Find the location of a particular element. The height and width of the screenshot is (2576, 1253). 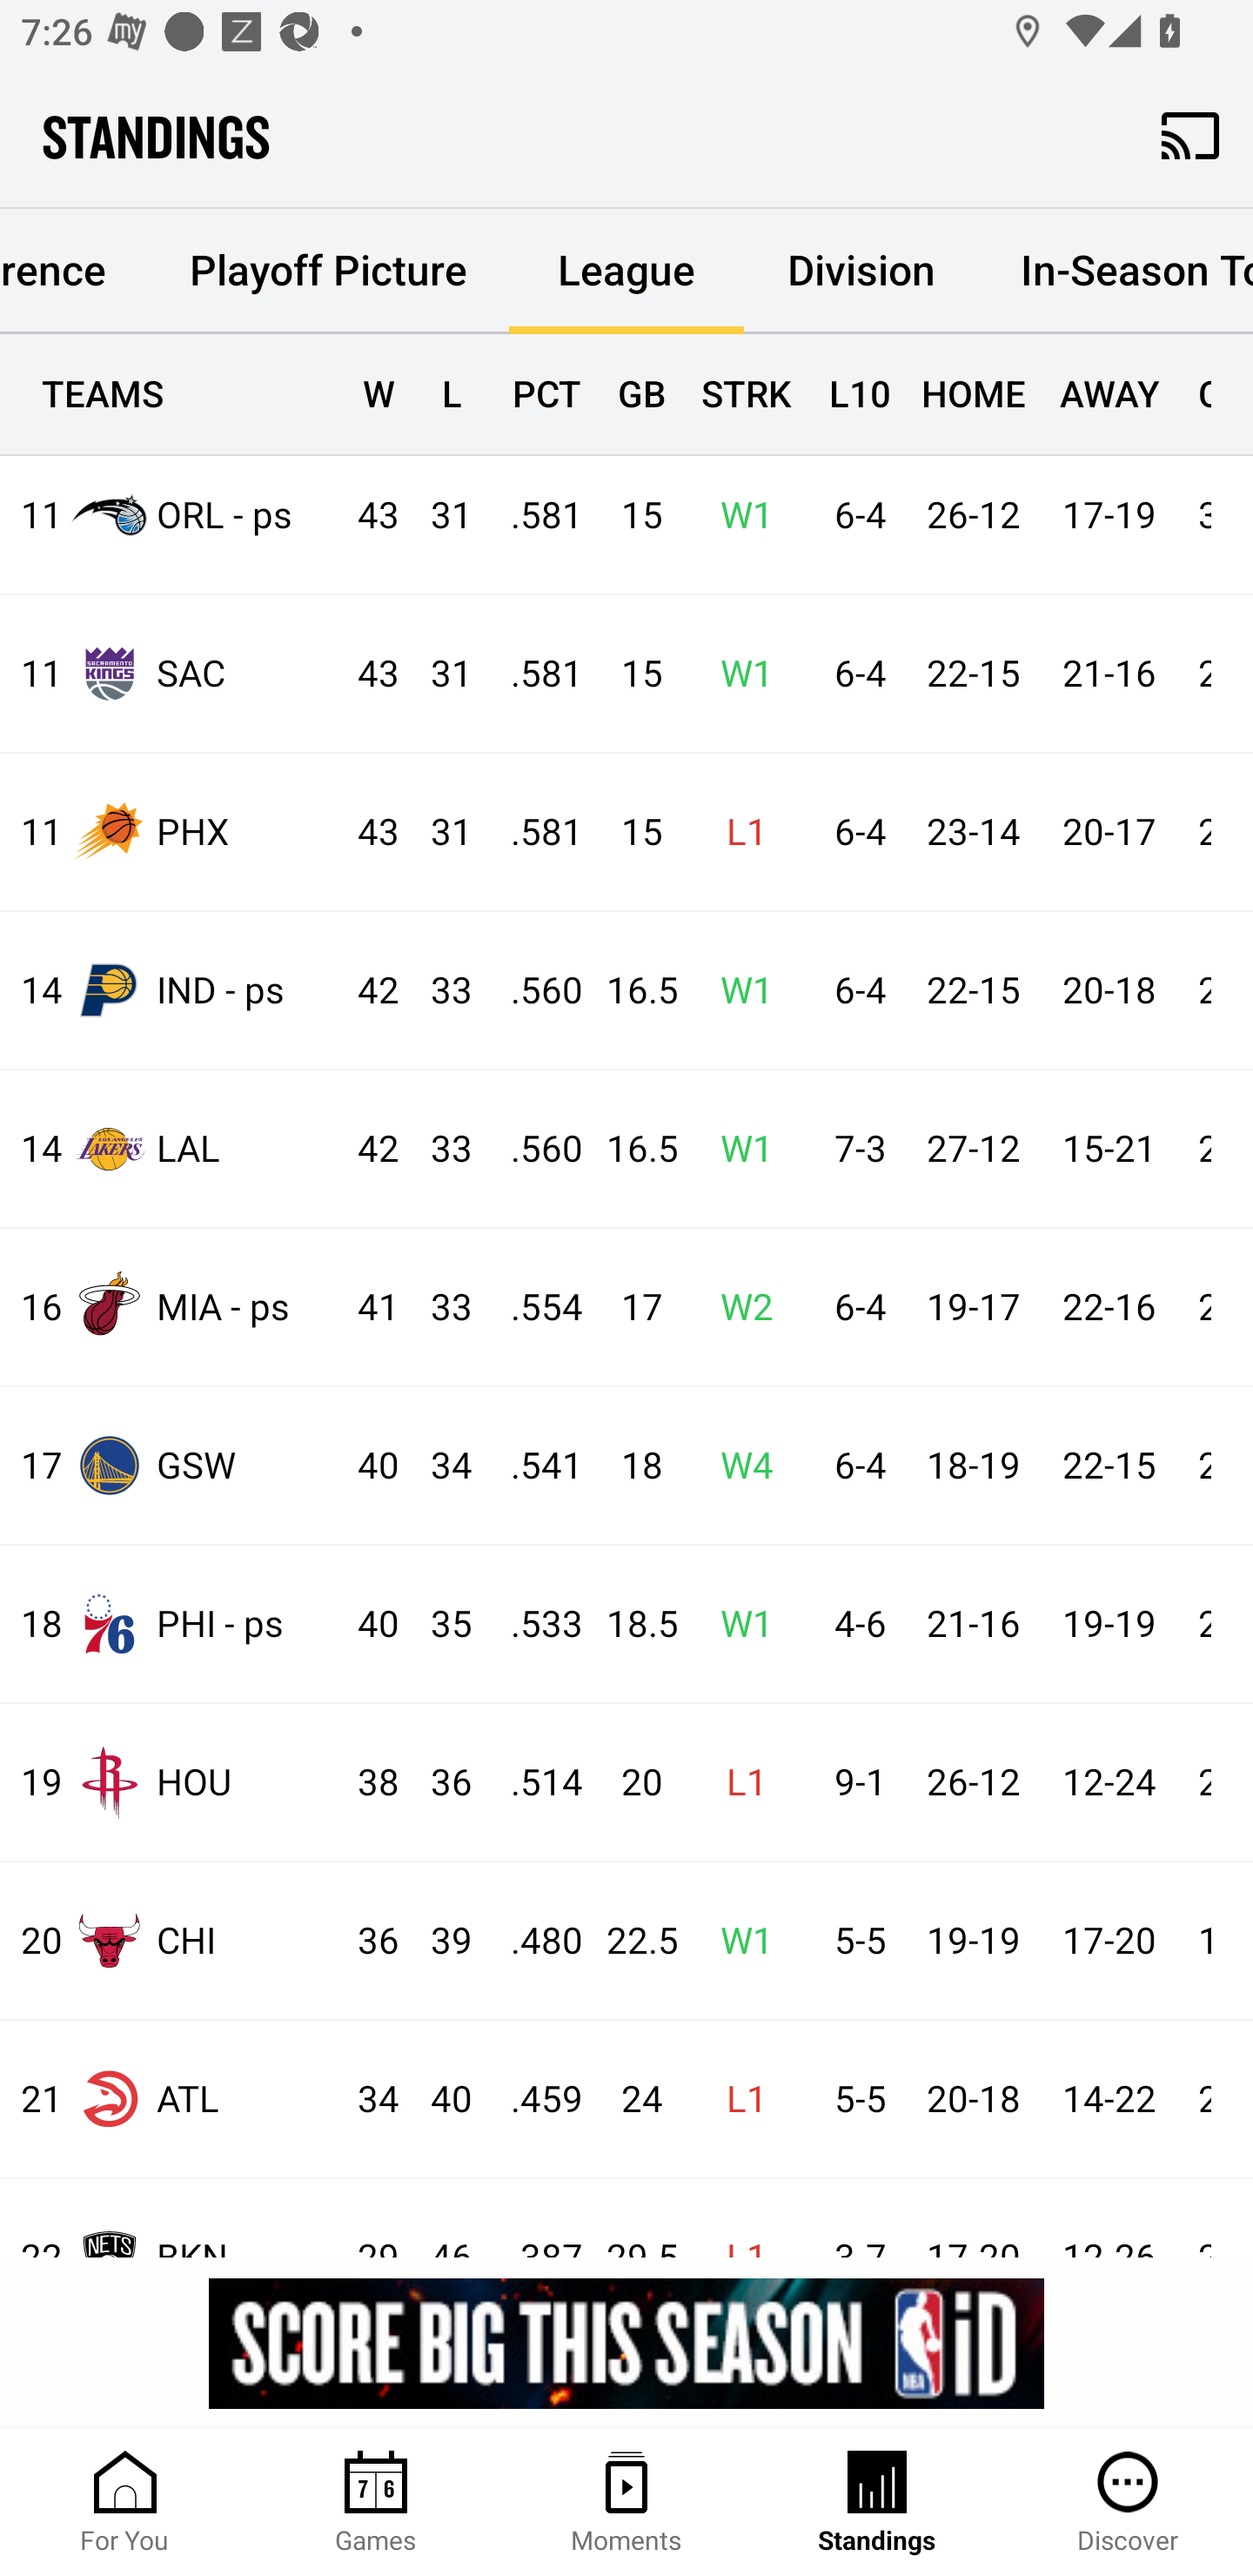

10 NYK - ps is located at coordinates (171, 385).